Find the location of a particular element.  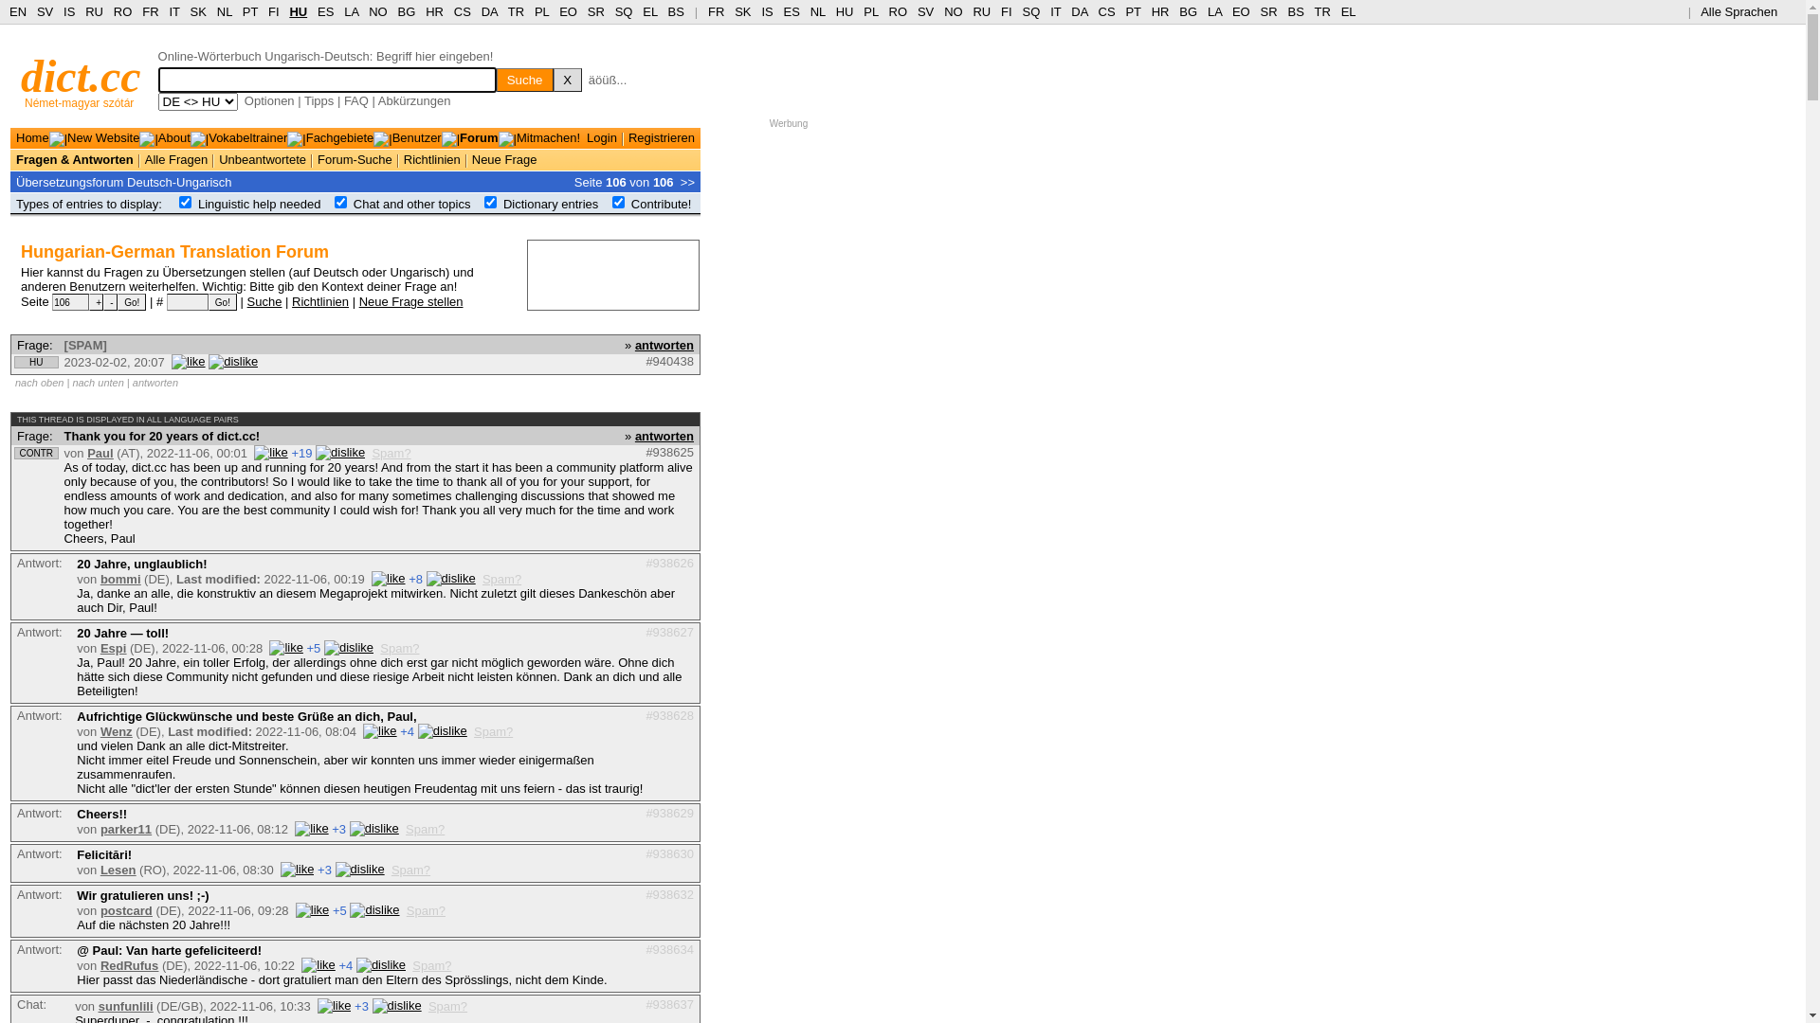

sunfunlili is located at coordinates (126, 1006).